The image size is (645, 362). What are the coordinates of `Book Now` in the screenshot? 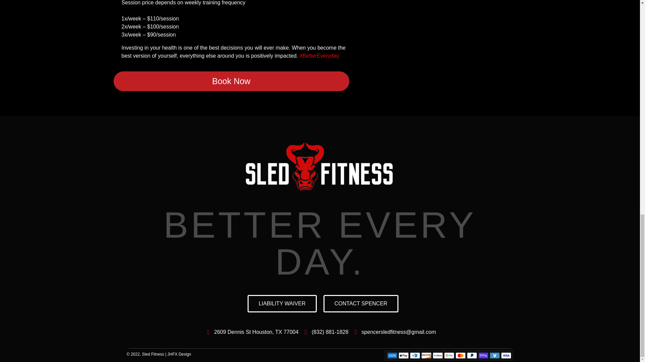 It's located at (231, 81).